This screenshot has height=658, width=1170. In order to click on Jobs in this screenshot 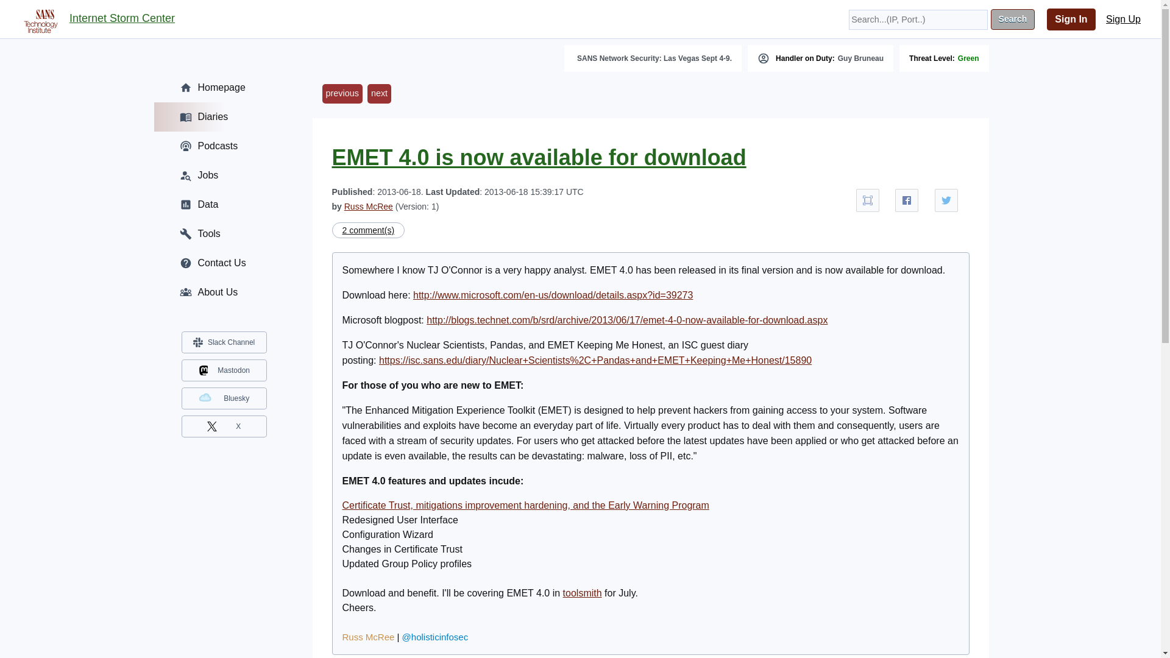, I will do `click(223, 175)`.